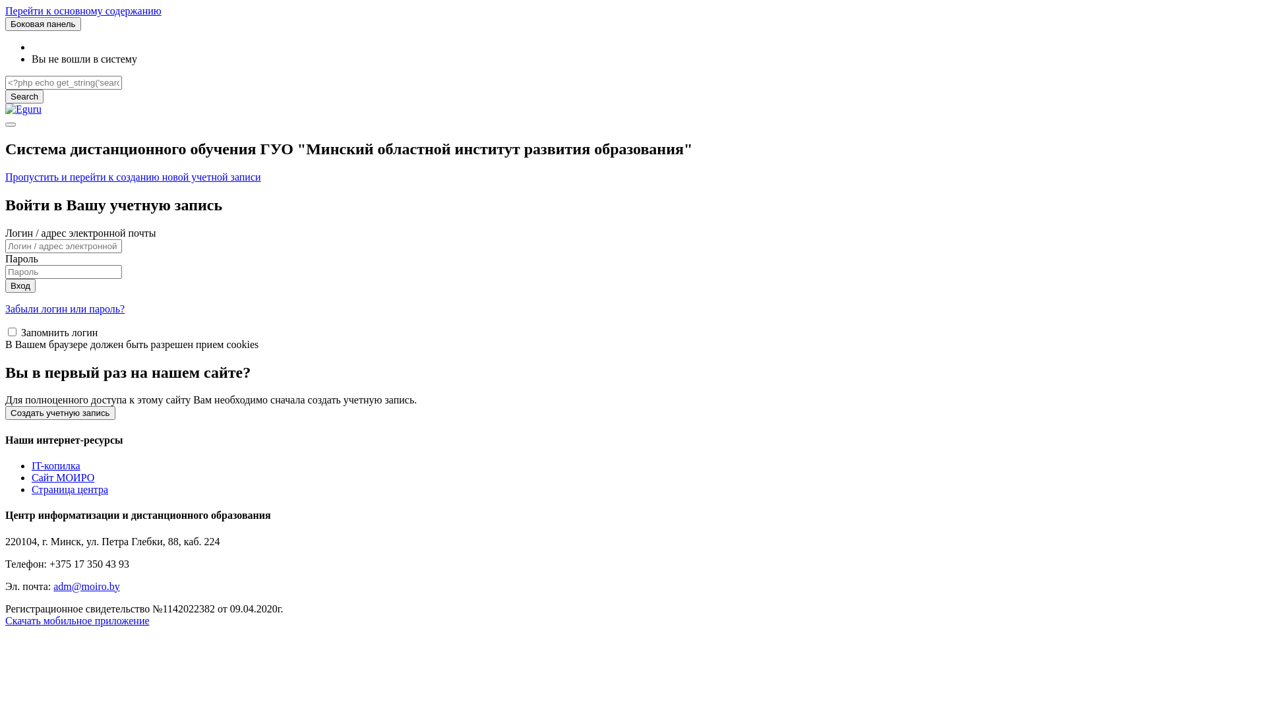 The height and width of the screenshot is (712, 1266). What do you see at coordinates (87, 585) in the screenshot?
I see `adm@moiro.by` at bounding box center [87, 585].